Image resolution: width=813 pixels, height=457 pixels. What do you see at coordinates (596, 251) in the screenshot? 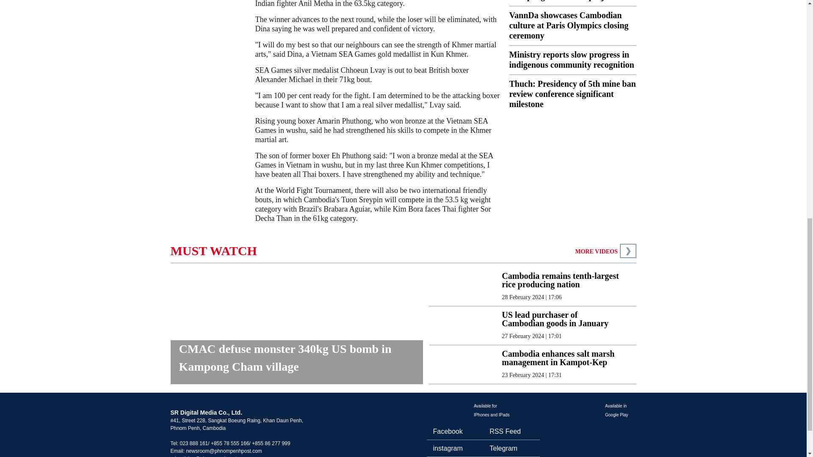
I see `MORE VIDEOS` at bounding box center [596, 251].